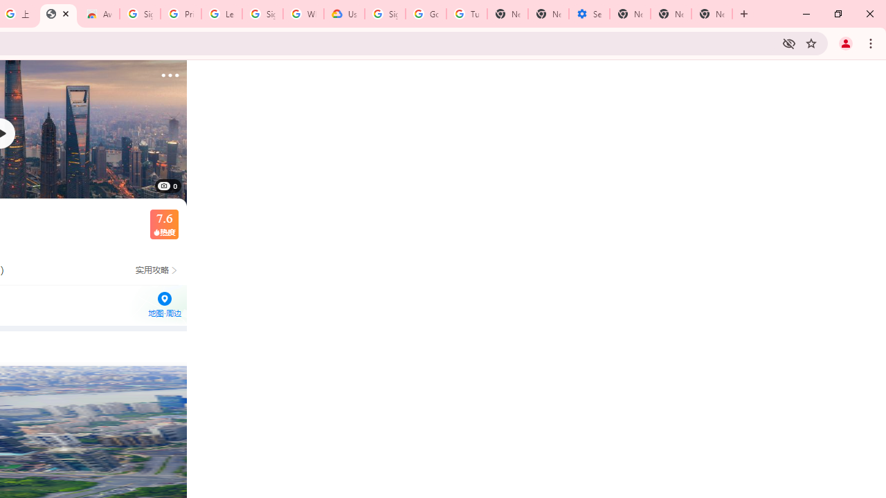 The image size is (886, 498). What do you see at coordinates (262, 14) in the screenshot?
I see `Sign in - Google Accounts` at bounding box center [262, 14].